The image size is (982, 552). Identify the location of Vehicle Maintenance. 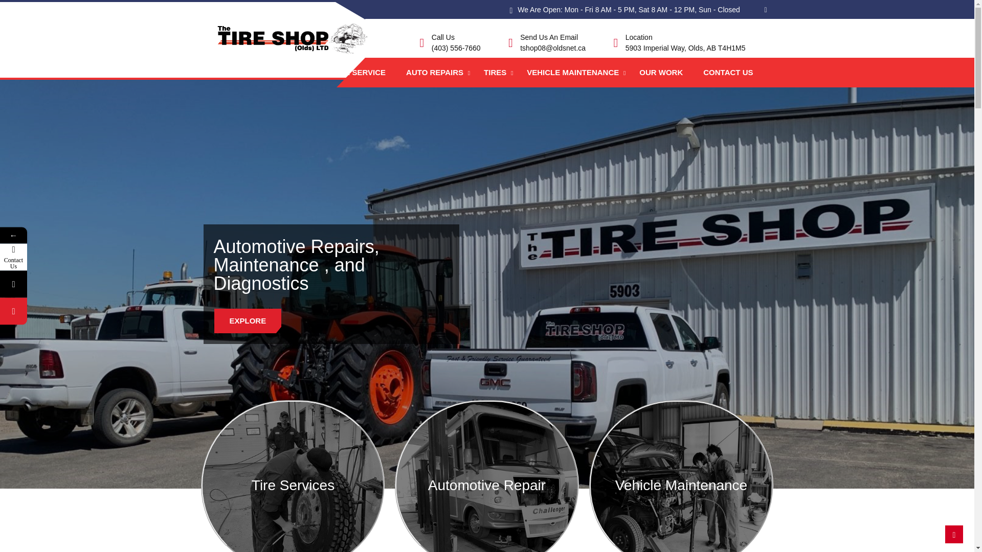
(681, 486).